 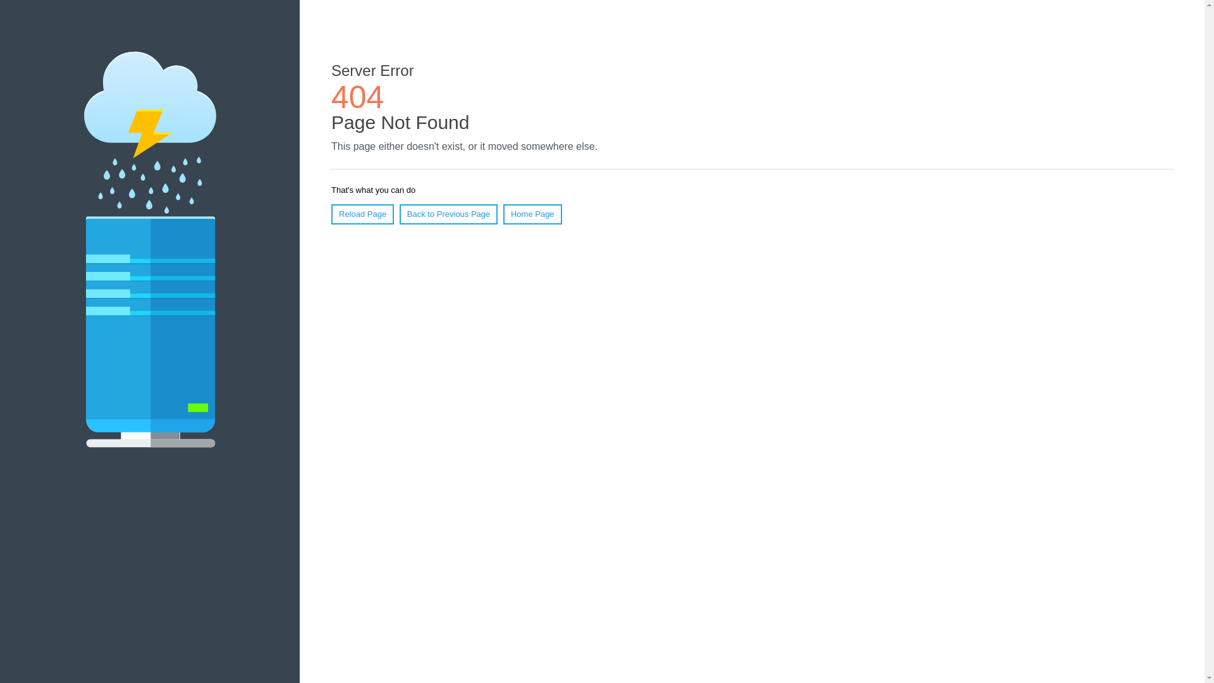 I want to click on Home Page, so click(x=532, y=214).